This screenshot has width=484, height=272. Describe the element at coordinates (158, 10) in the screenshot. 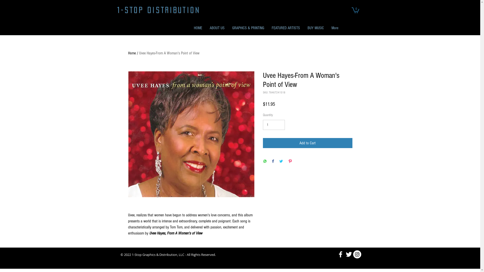

I see `1-STOP DISTRIBUTION` at that location.